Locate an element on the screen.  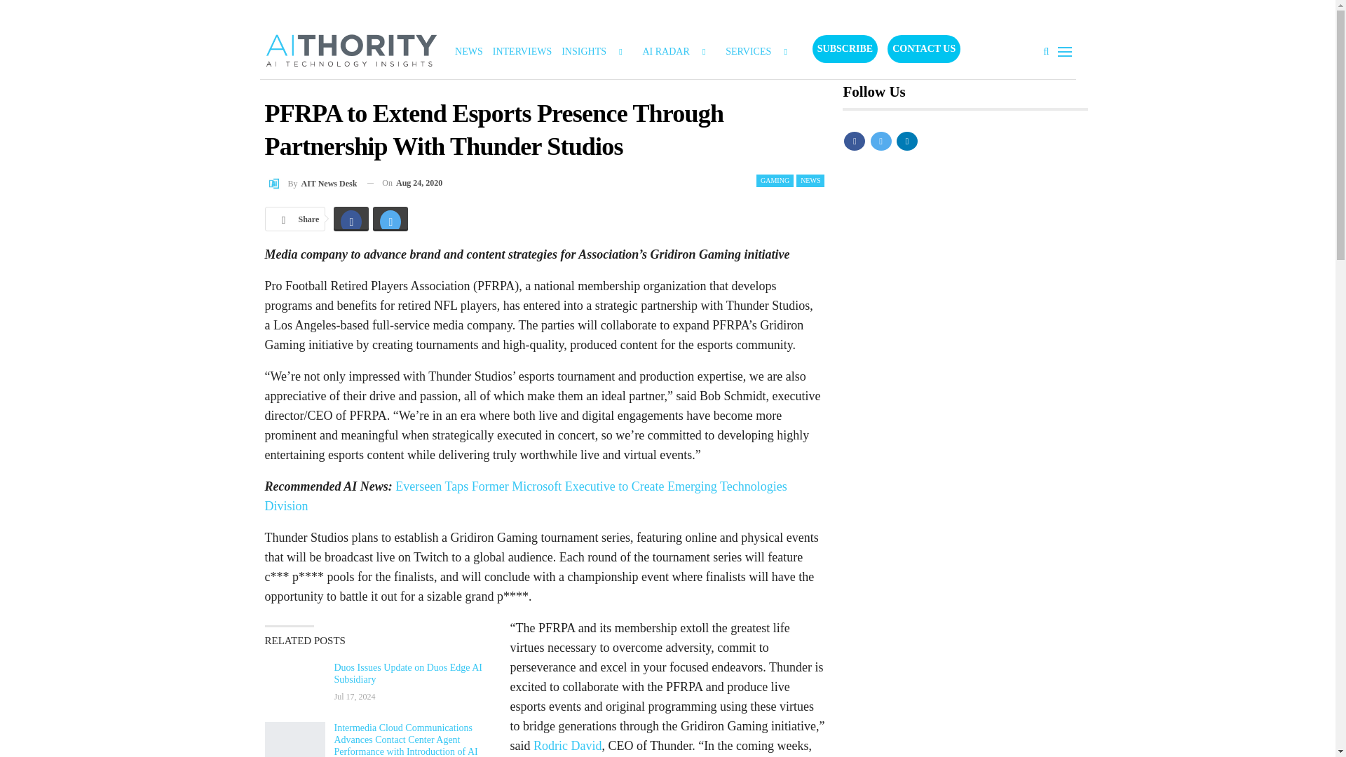
SERVICES is located at coordinates (761, 52).